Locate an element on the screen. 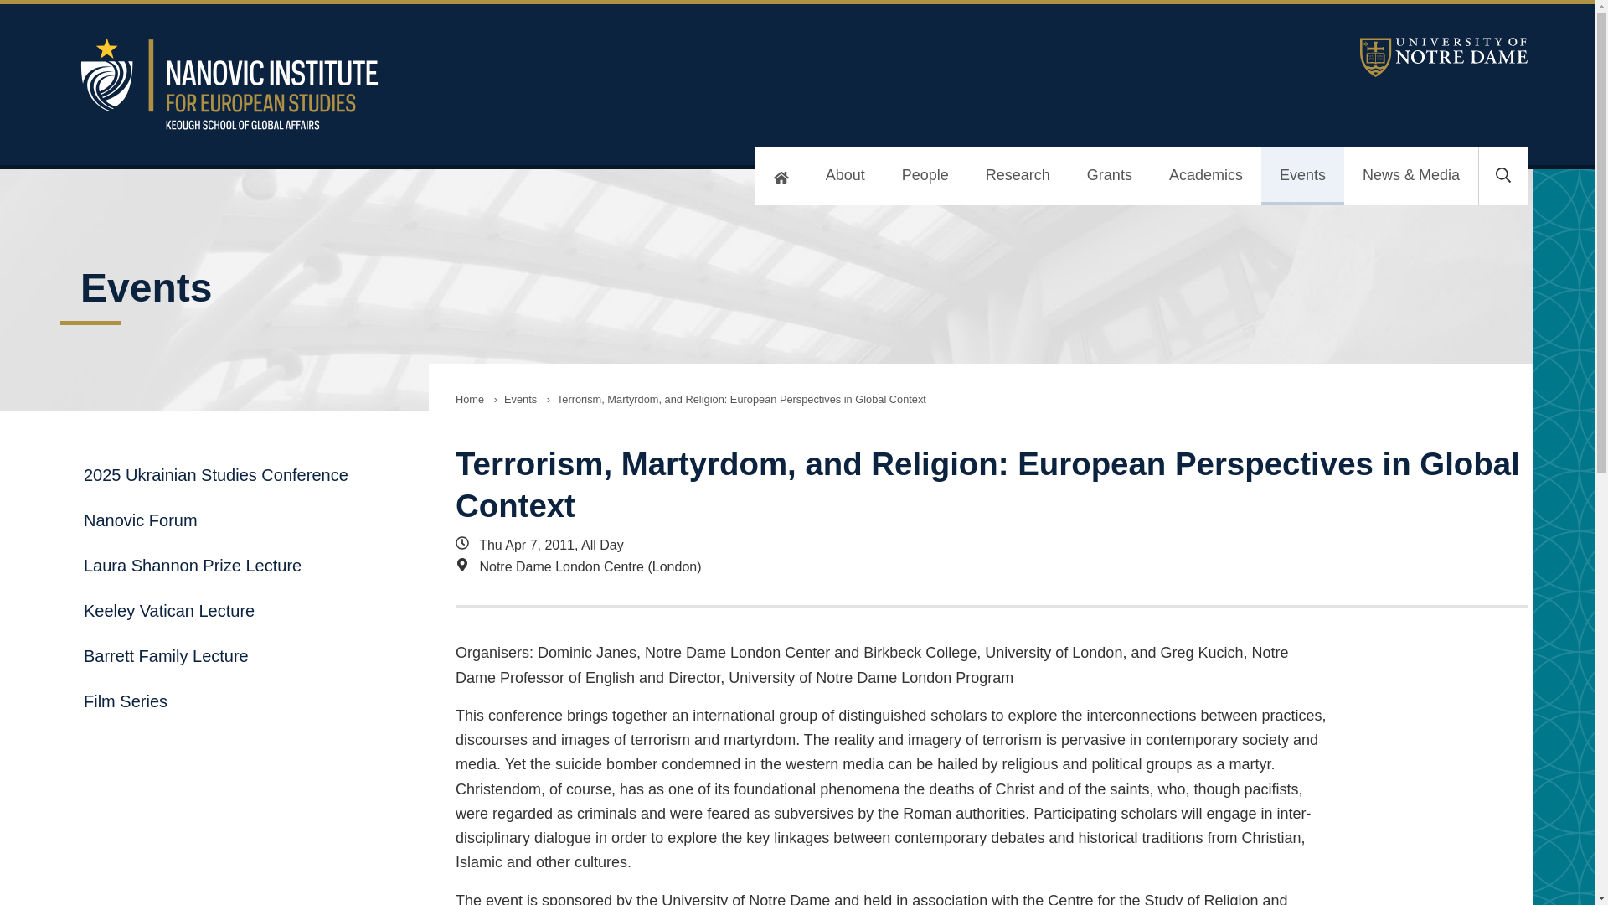  University of Notre Dame is located at coordinates (1444, 57).